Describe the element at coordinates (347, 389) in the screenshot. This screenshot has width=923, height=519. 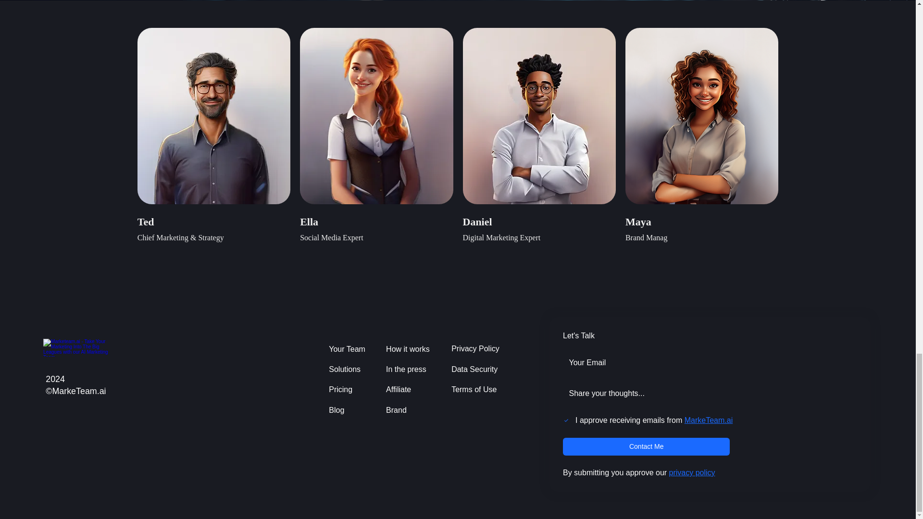
I see `Pricing` at that location.